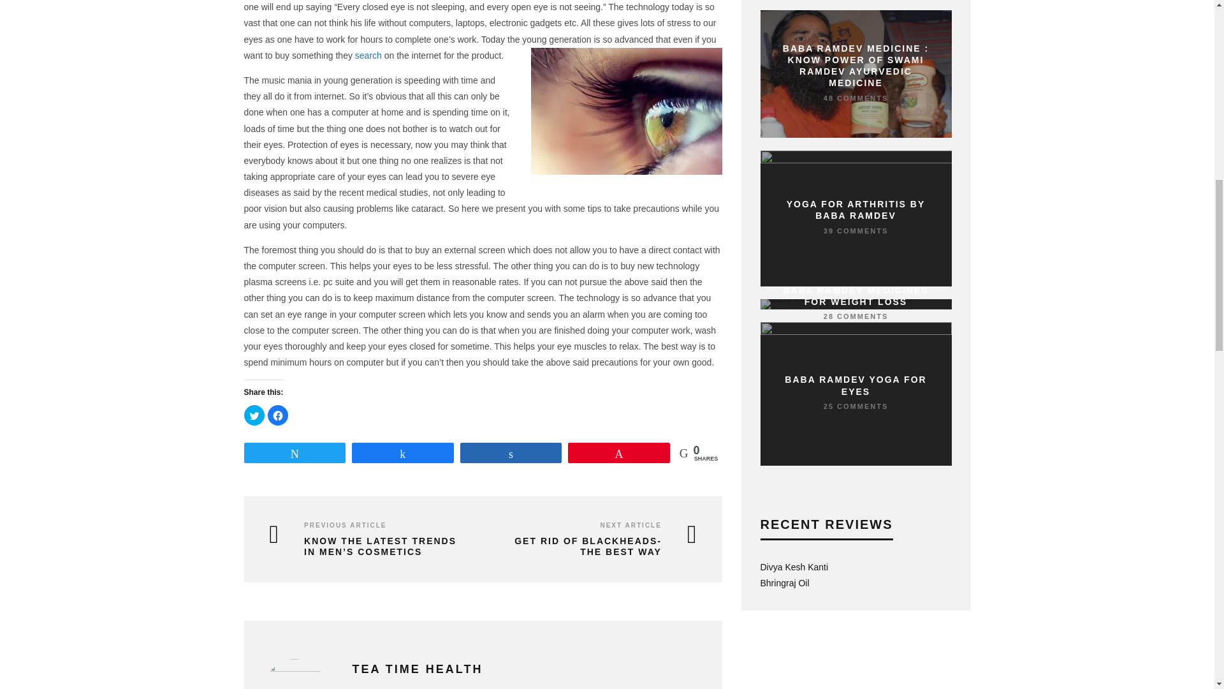  Describe the element at coordinates (794, 567) in the screenshot. I see `Divya Kesh Kanti -Baba Ramdev Shampoo for Hair Loss` at that location.